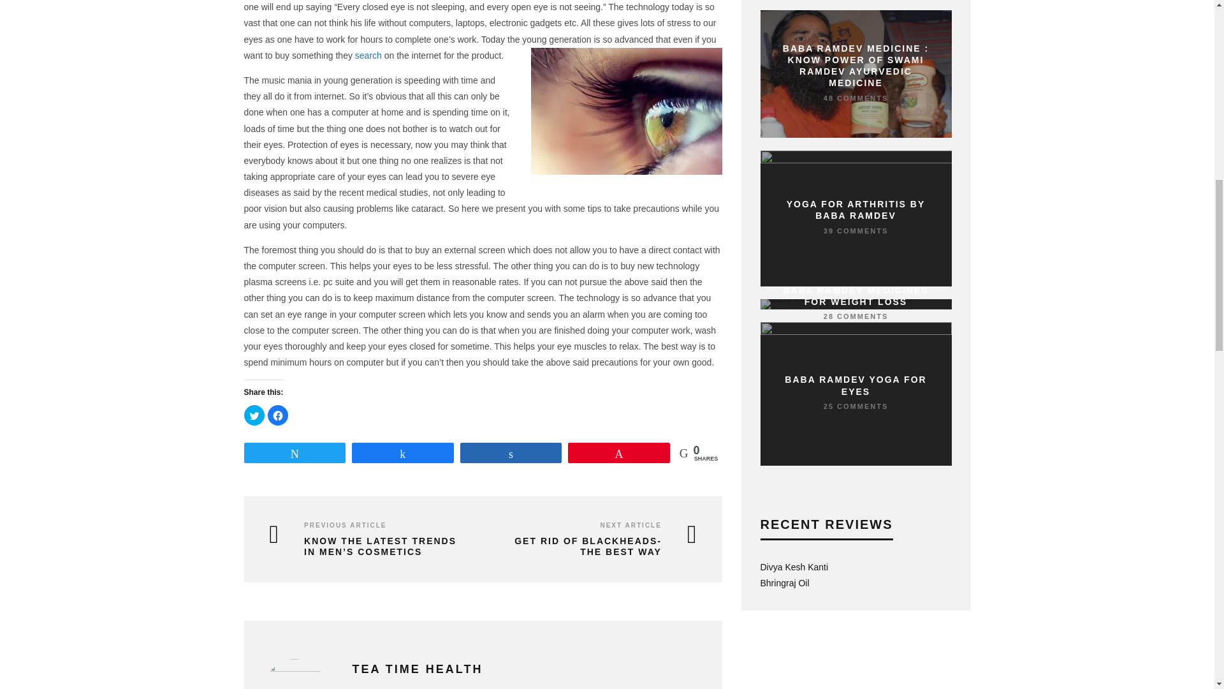  Describe the element at coordinates (794, 567) in the screenshot. I see `Divya Kesh Kanti -Baba Ramdev Shampoo for Hair Loss` at that location.